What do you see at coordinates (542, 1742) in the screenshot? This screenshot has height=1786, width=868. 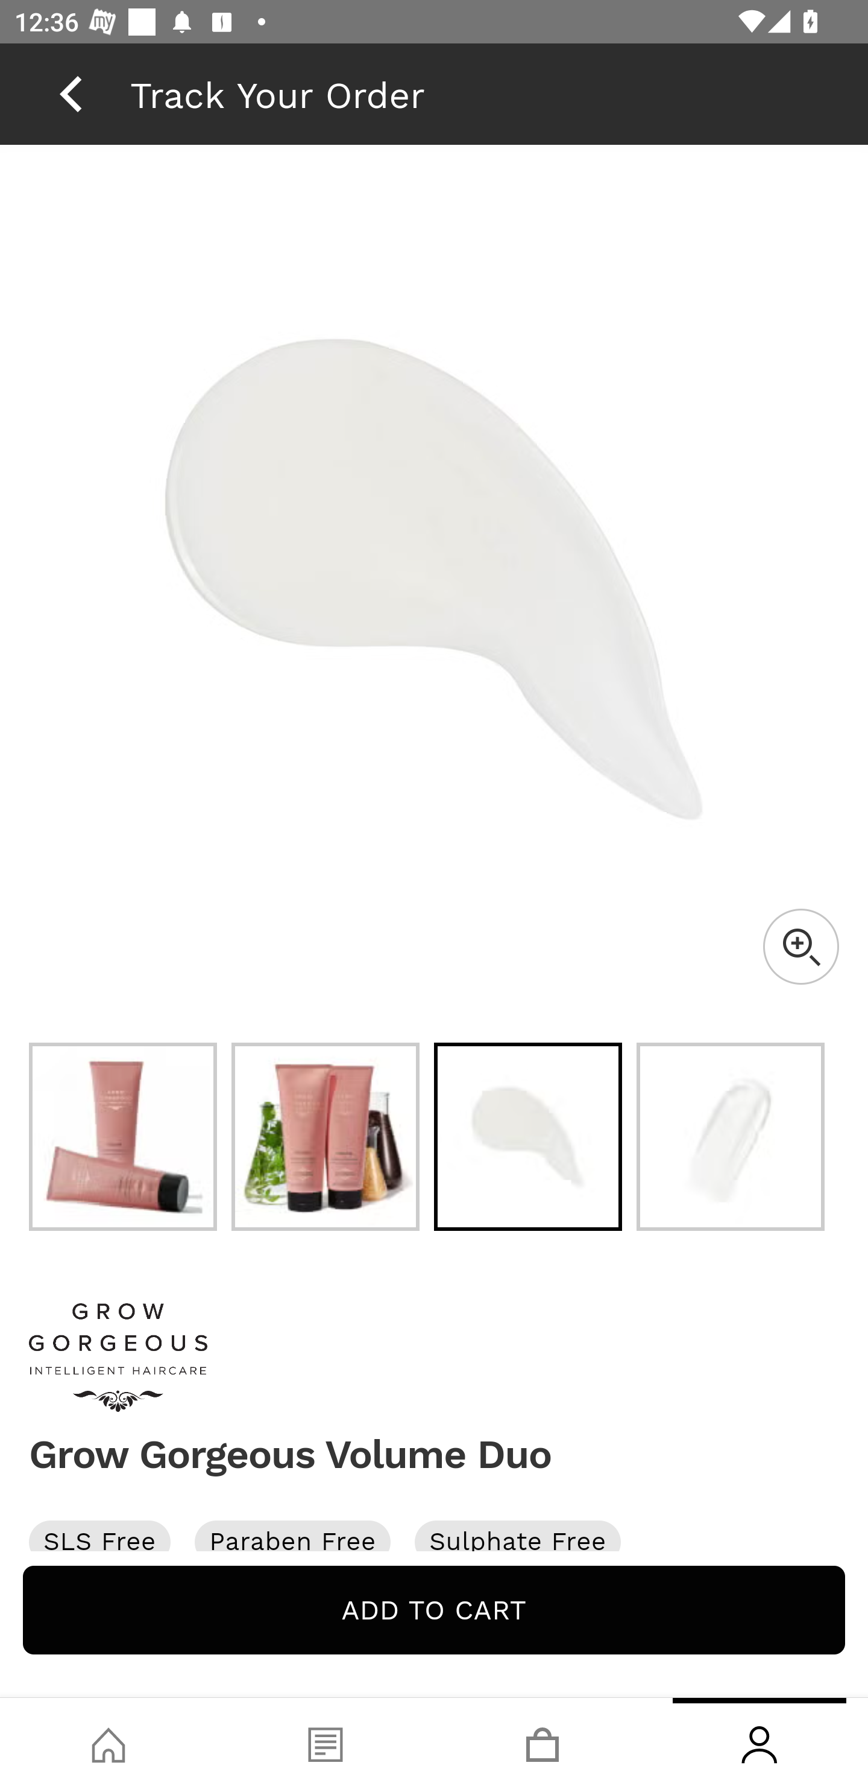 I see `Basket, tab, 3 of 4` at bounding box center [542, 1742].